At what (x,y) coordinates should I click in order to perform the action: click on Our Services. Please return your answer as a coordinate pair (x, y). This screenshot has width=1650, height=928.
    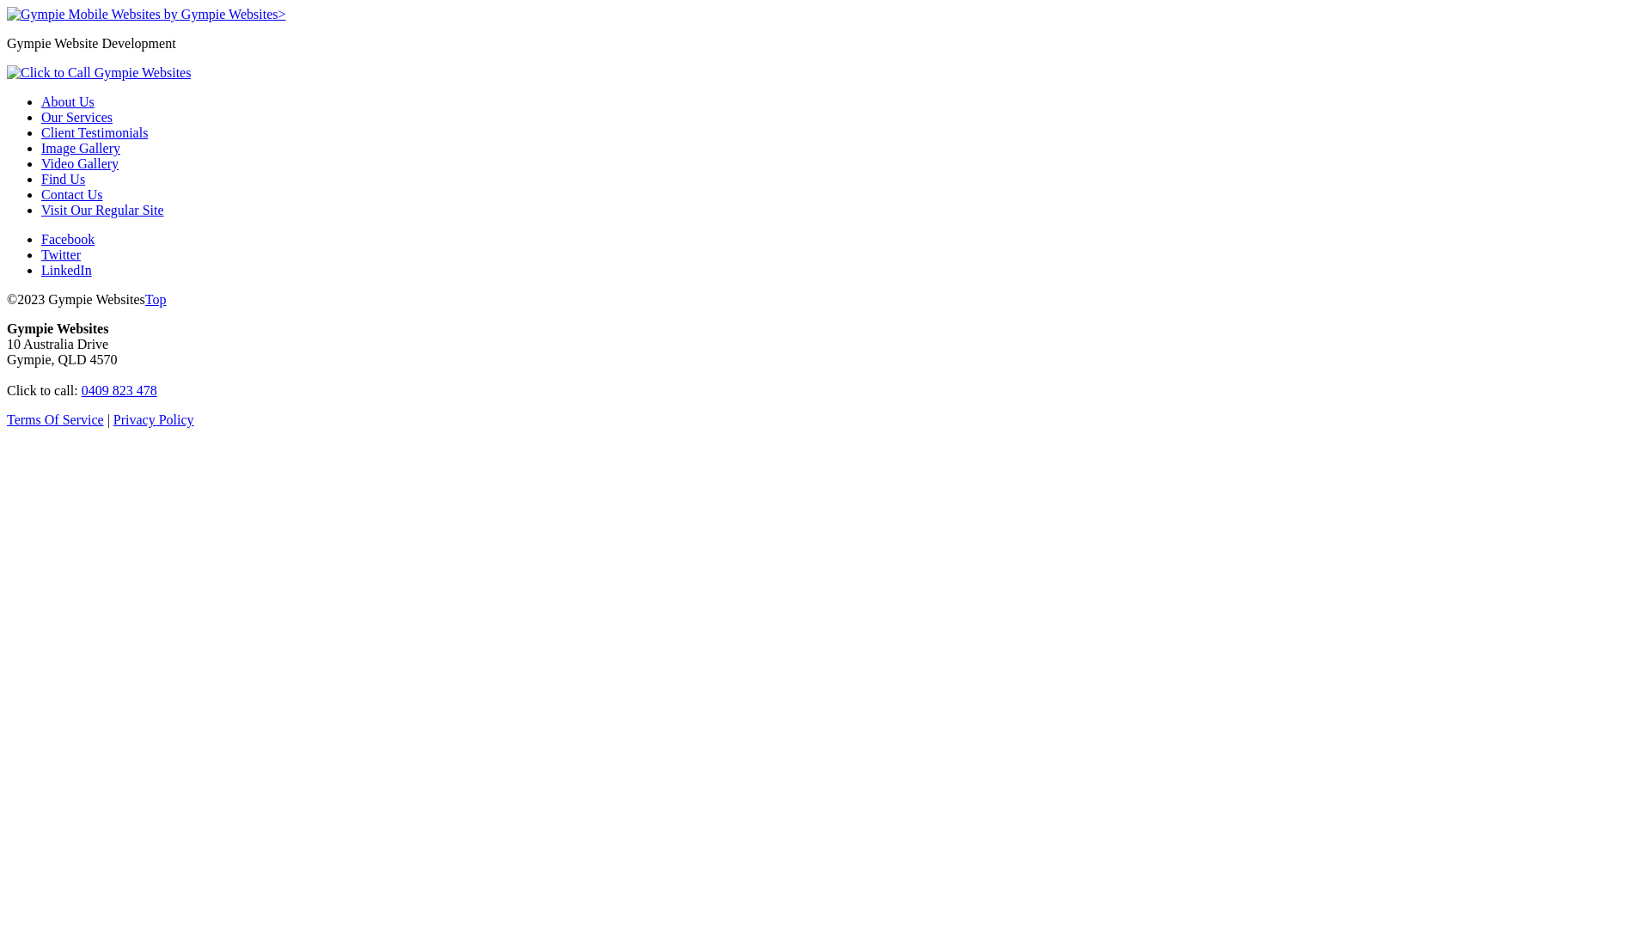
    Looking at the image, I should click on (77, 117).